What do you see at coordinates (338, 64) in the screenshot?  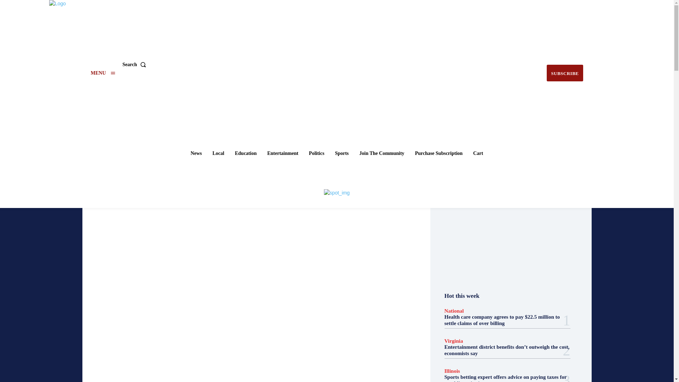 I see `The Black Chronicle` at bounding box center [338, 64].